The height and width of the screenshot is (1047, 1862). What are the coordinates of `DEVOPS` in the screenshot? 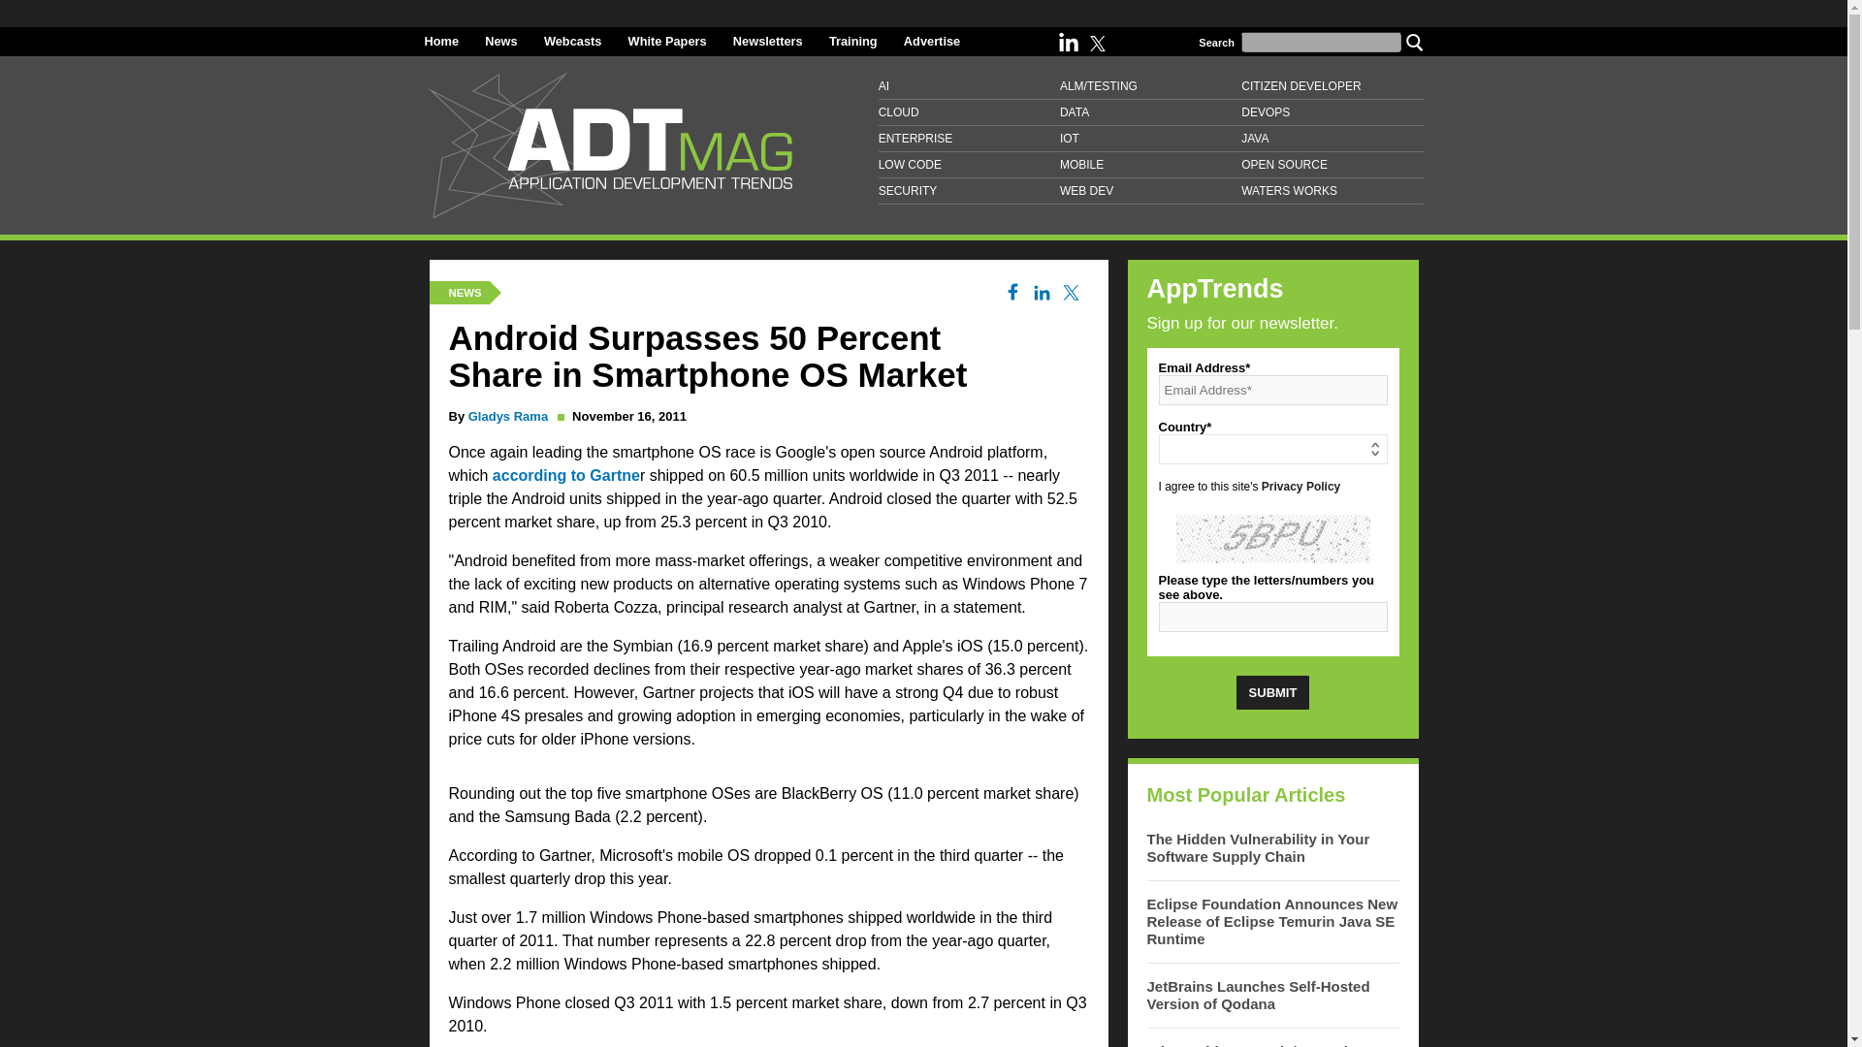 It's located at (1332, 112).